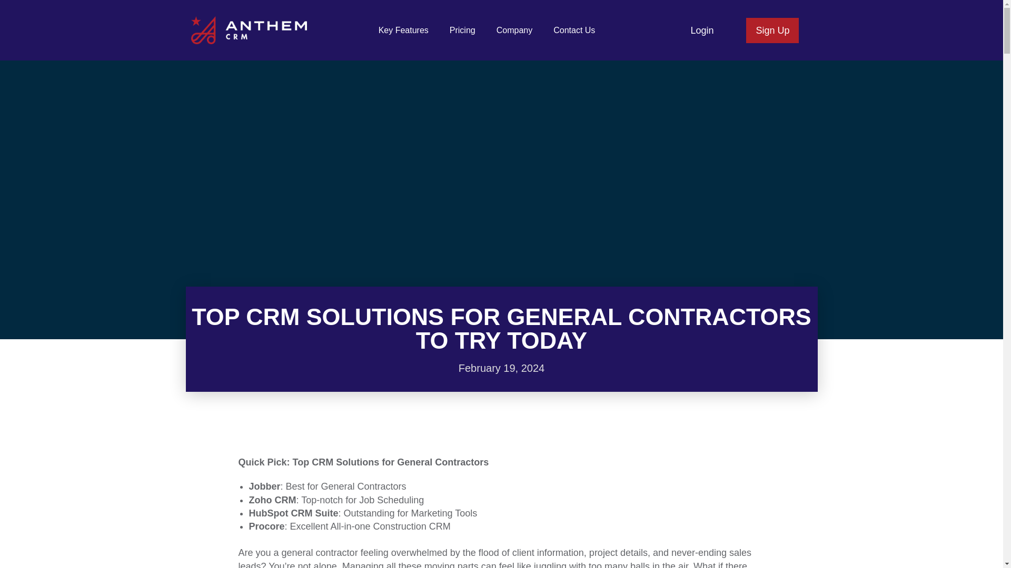 This screenshot has width=1011, height=568. Describe the element at coordinates (403, 30) in the screenshot. I see `Key Features` at that location.